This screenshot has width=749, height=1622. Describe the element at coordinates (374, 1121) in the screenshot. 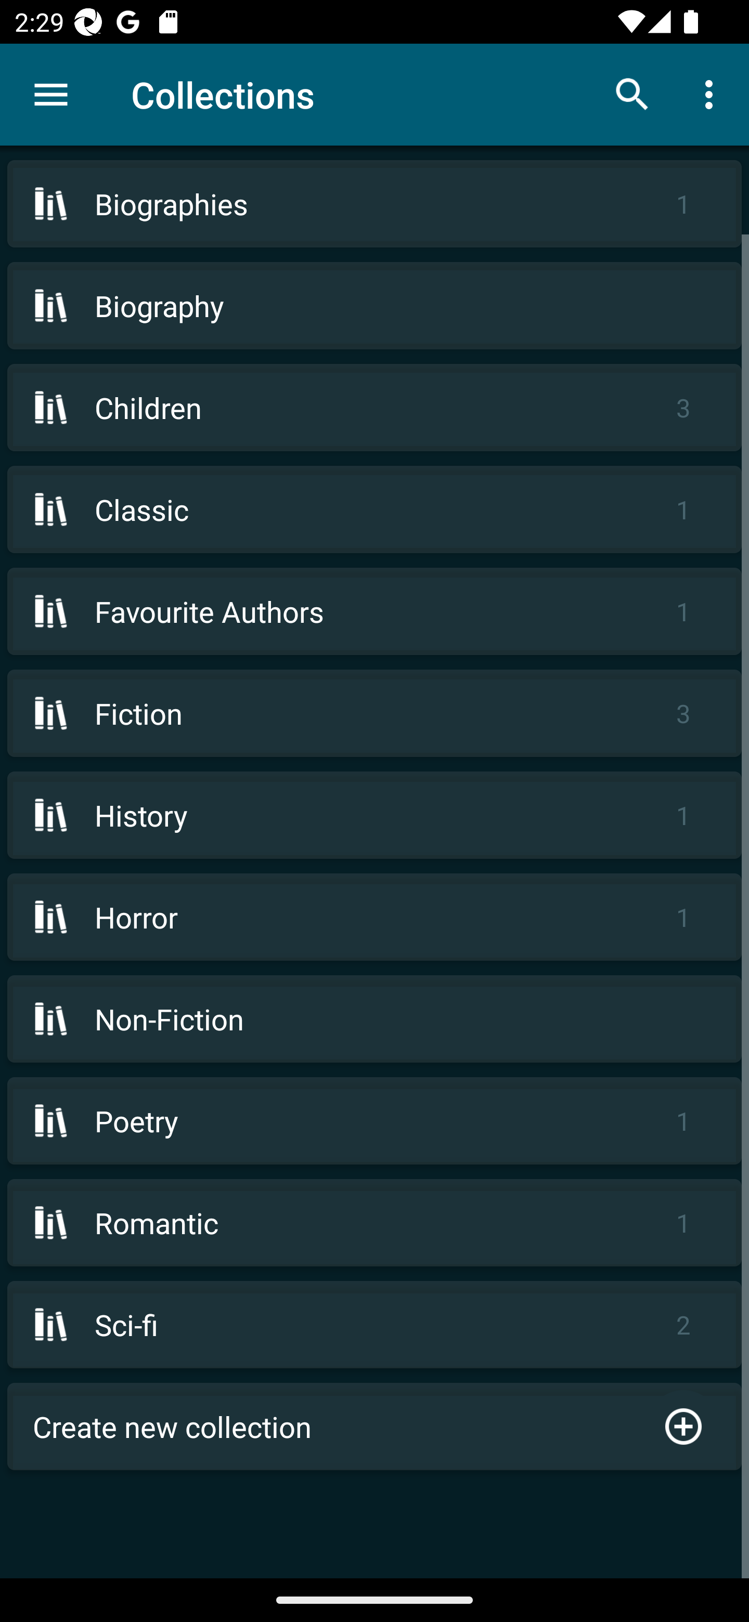

I see `Poetry 1` at that location.